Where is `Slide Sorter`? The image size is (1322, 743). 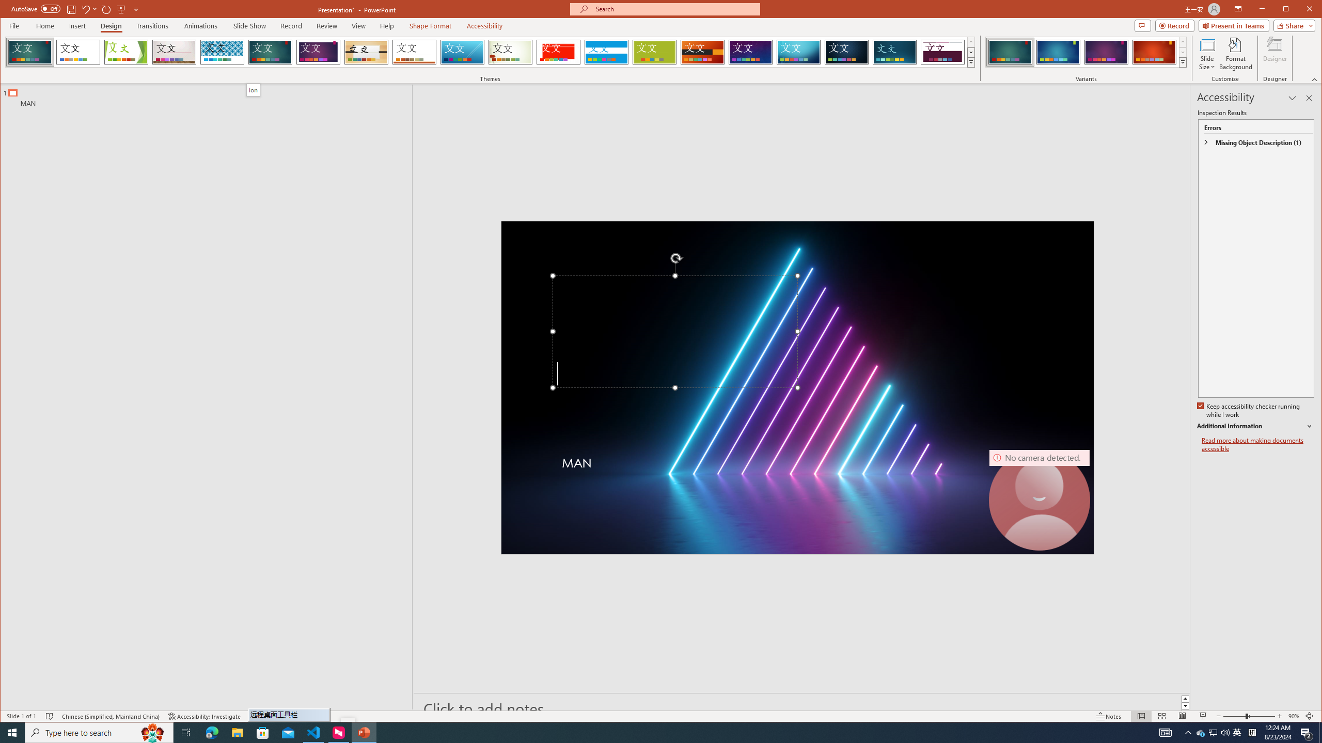
Slide Sorter is located at coordinates (702, 52).